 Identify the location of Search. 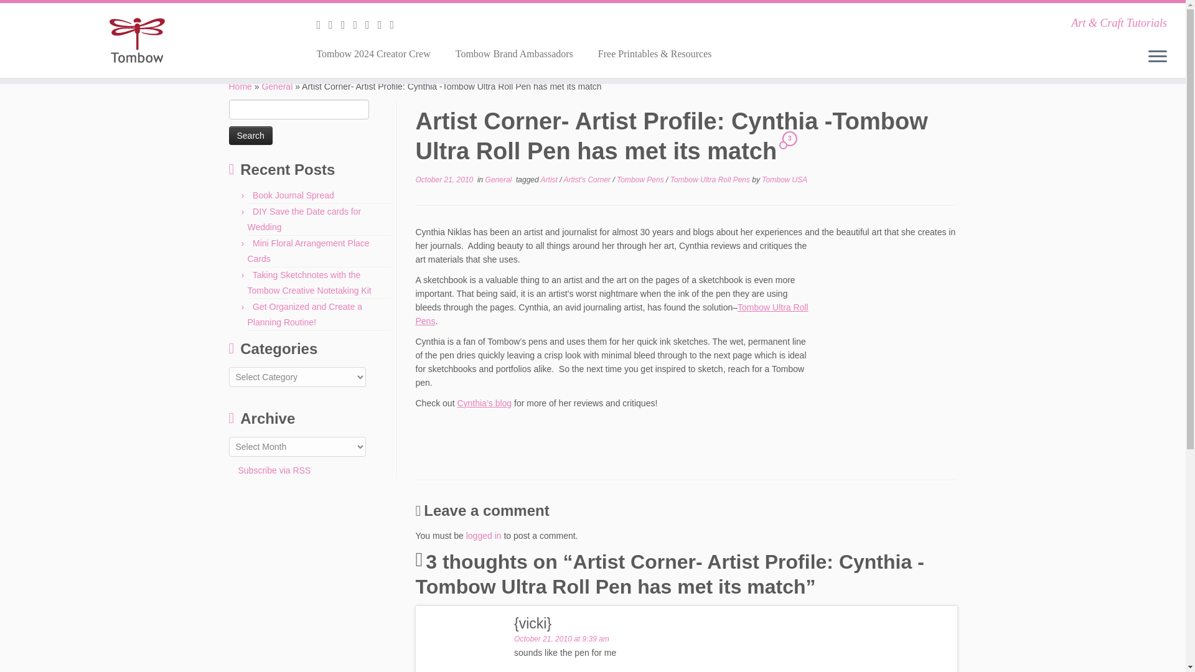
(250, 136).